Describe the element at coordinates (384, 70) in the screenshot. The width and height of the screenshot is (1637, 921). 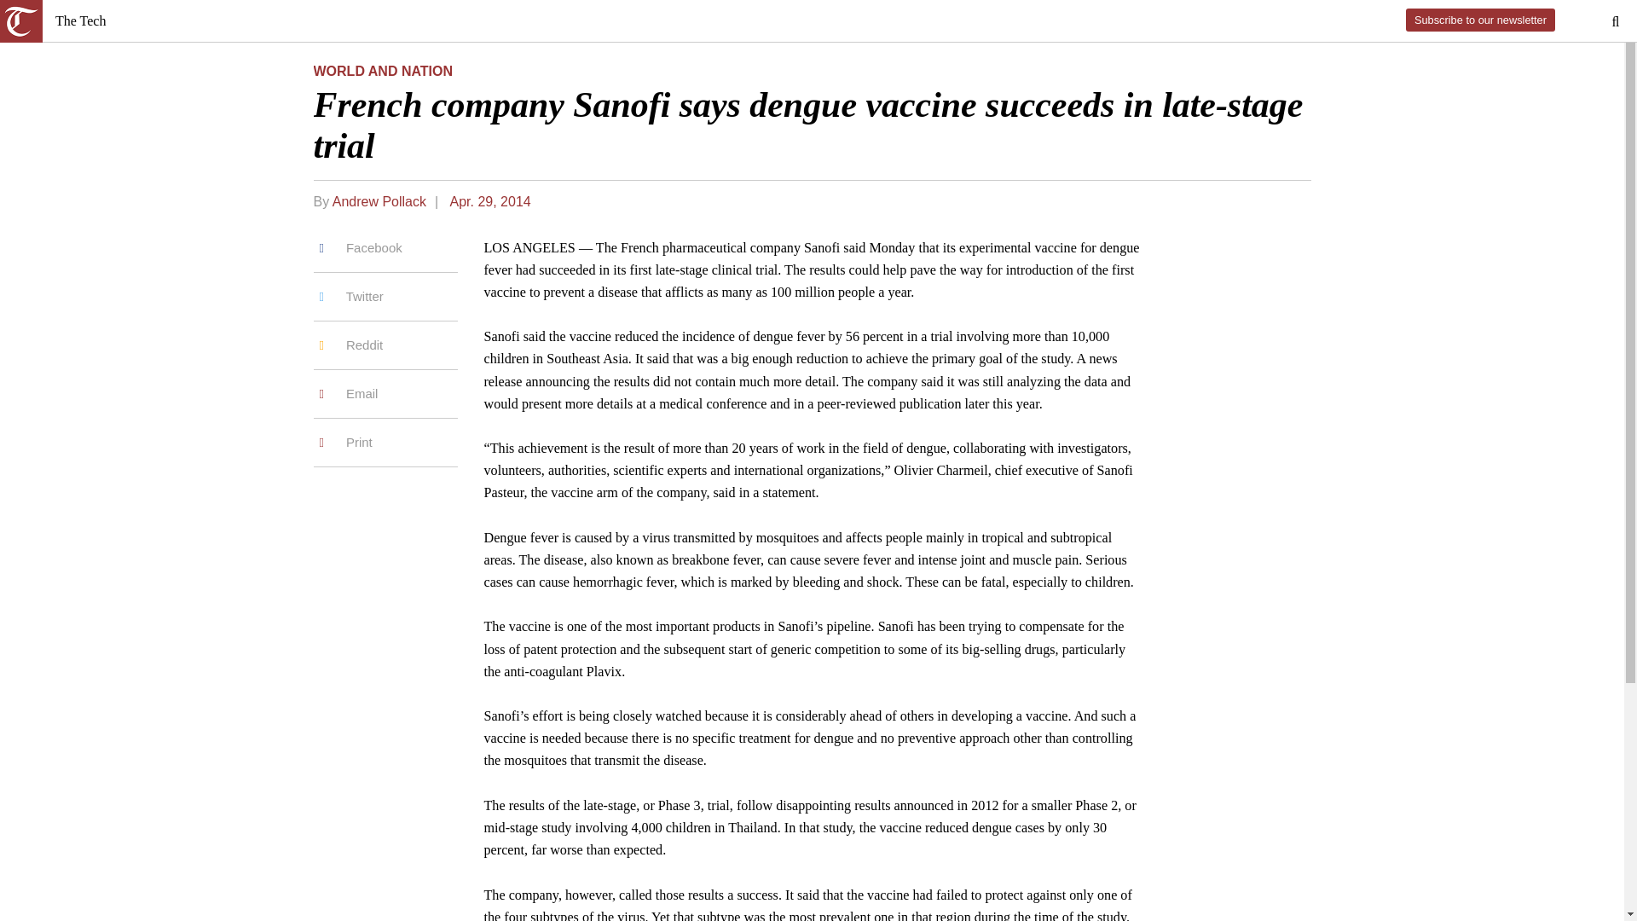
I see `WORLD AND NATION` at that location.